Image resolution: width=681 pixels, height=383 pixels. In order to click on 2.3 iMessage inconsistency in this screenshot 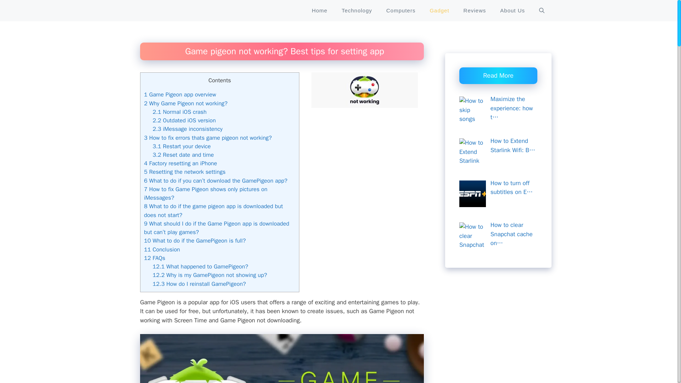, I will do `click(187, 129)`.